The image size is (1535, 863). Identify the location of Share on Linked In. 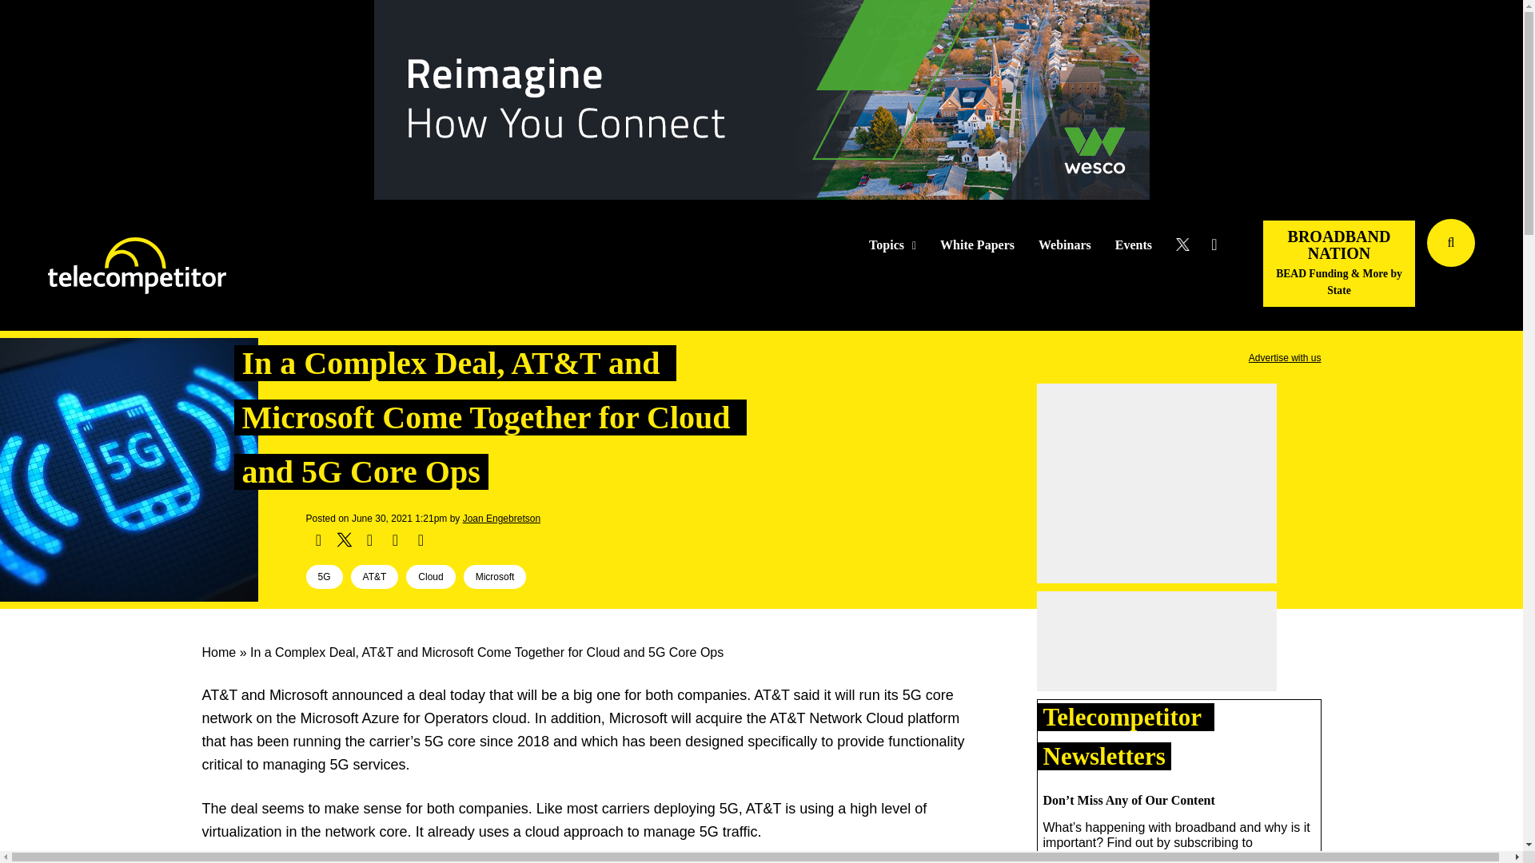
(369, 540).